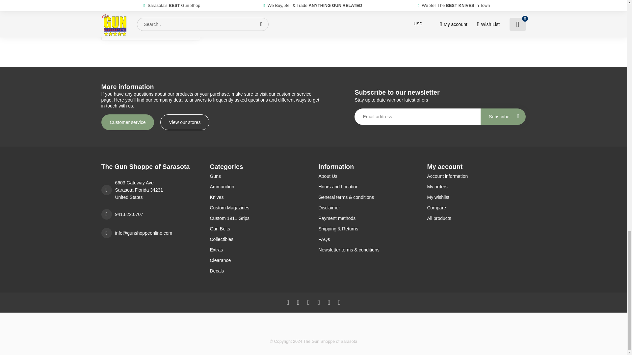 This screenshot has height=355, width=632. What do you see at coordinates (476, 176) in the screenshot?
I see `Account information` at bounding box center [476, 176].